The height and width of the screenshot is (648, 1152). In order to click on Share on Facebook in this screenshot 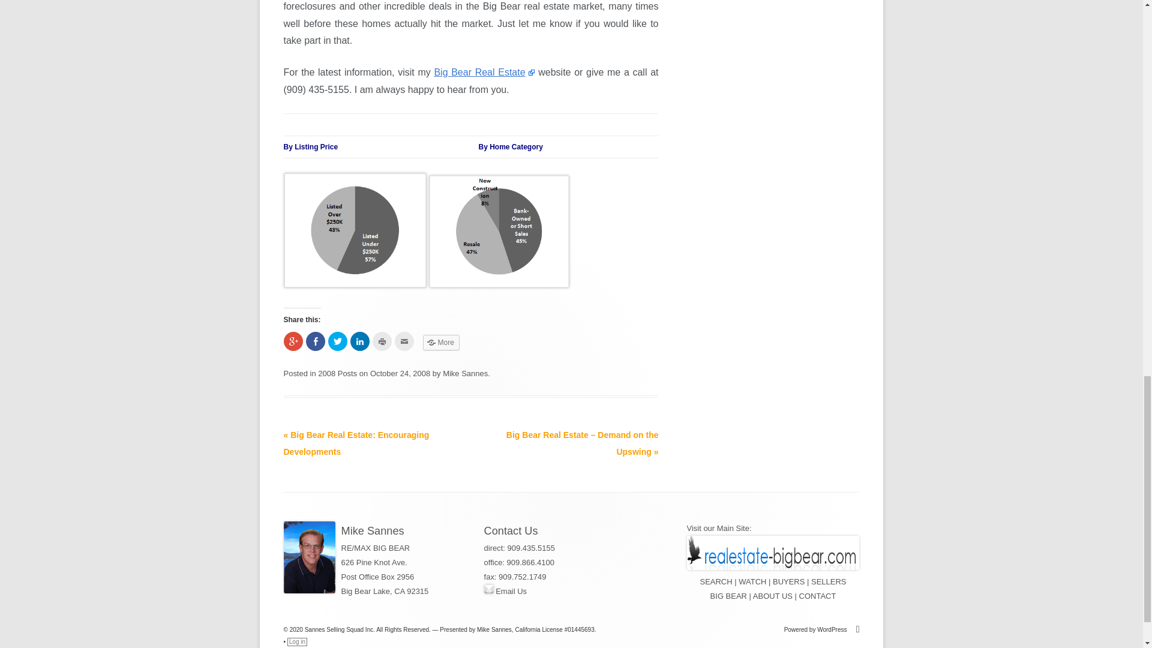, I will do `click(316, 341)`.